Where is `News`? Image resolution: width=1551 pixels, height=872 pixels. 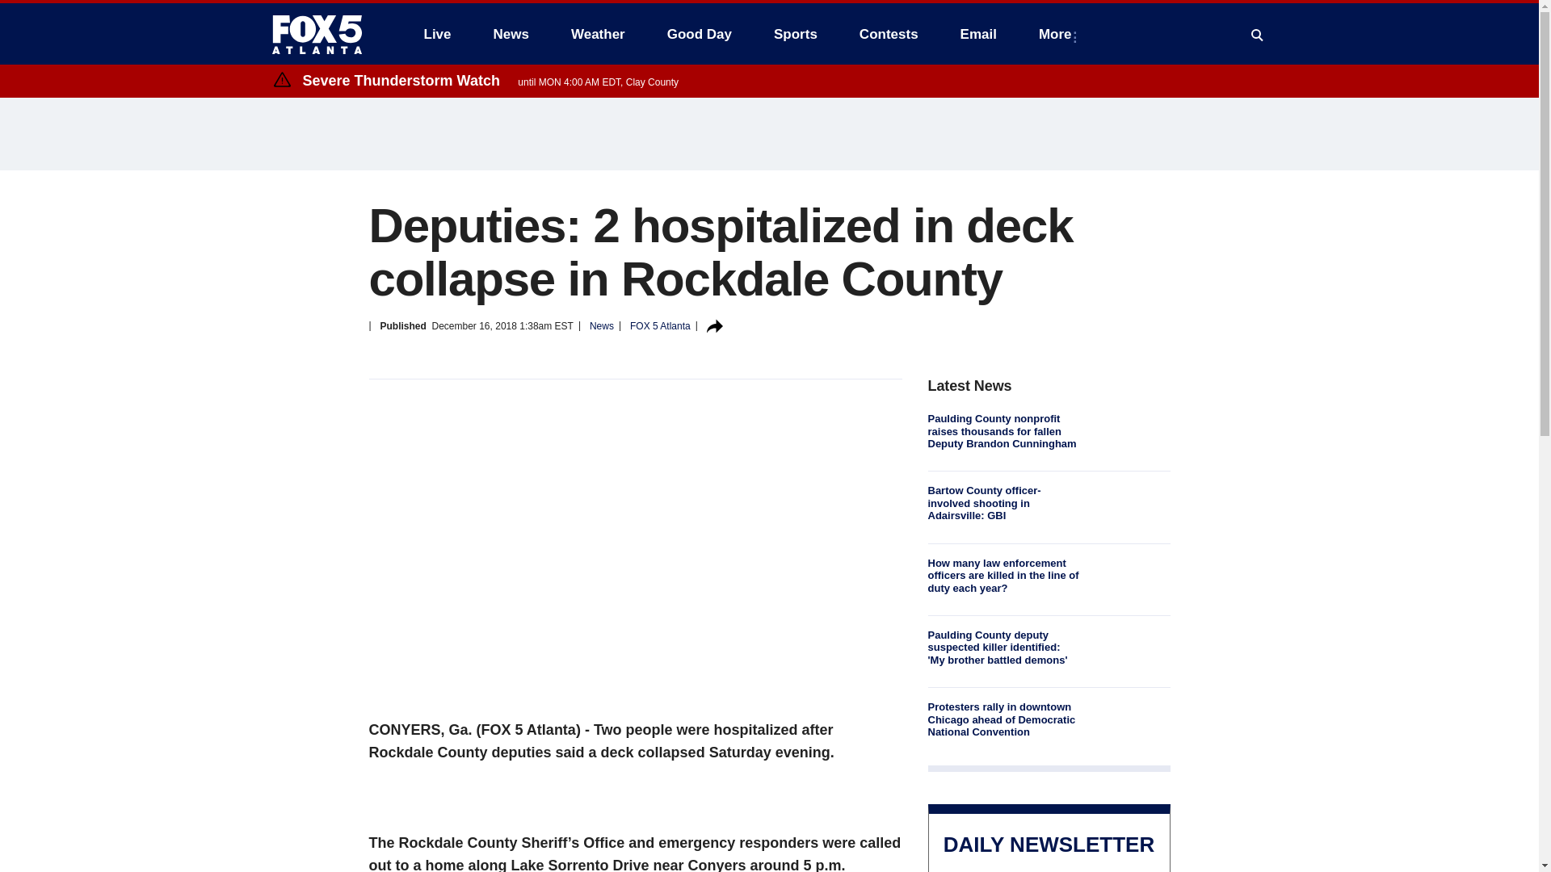 News is located at coordinates (511, 34).